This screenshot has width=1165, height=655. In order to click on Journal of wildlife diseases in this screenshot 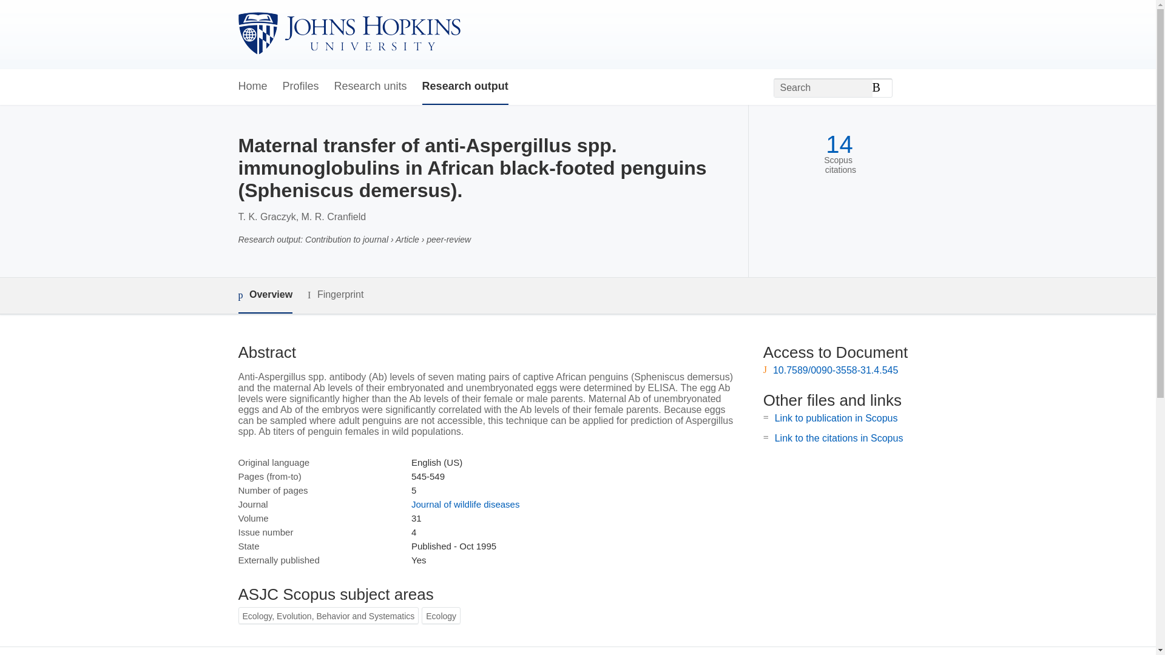, I will do `click(465, 504)`.